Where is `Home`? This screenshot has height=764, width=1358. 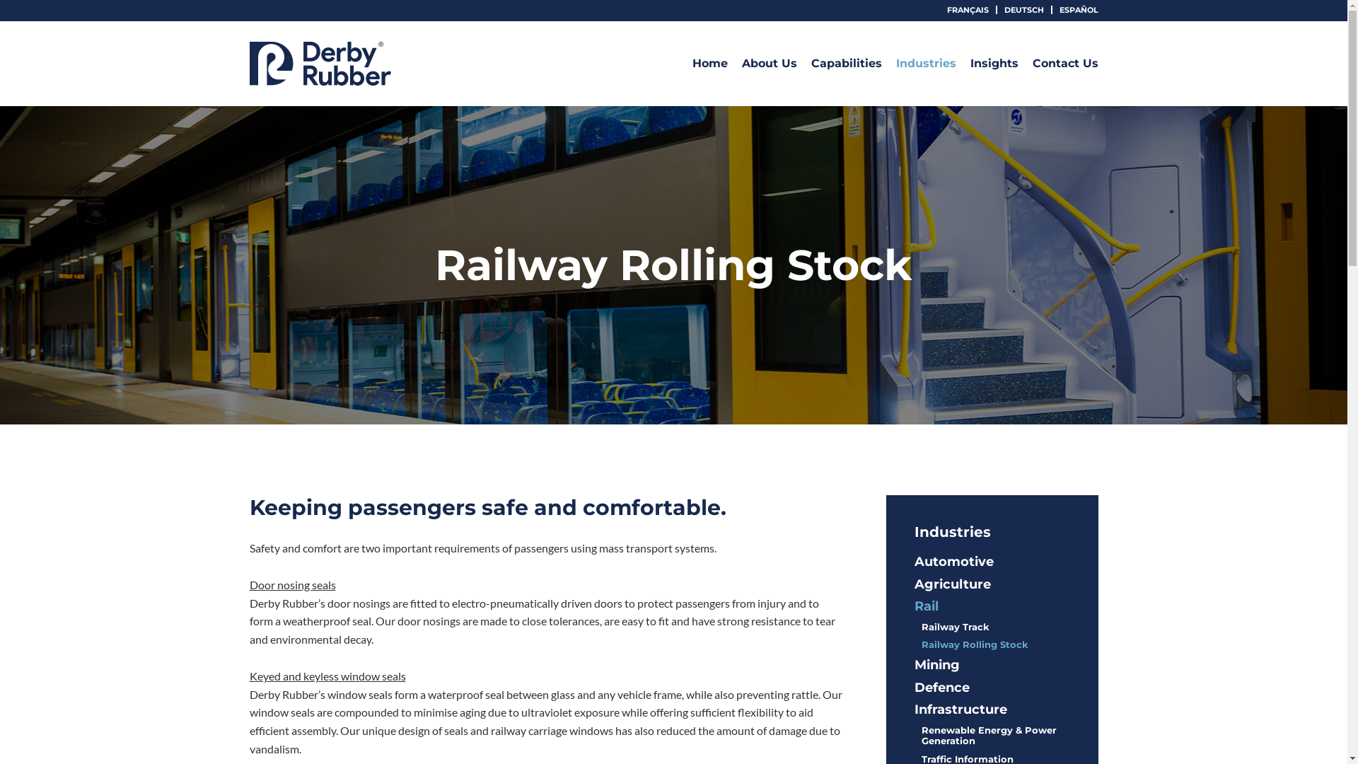 Home is located at coordinates (709, 64).